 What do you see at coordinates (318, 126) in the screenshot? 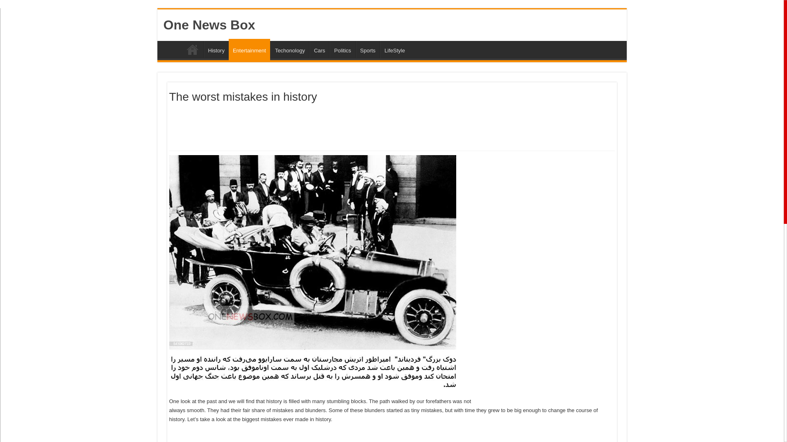
I see `Advertisement` at bounding box center [318, 126].